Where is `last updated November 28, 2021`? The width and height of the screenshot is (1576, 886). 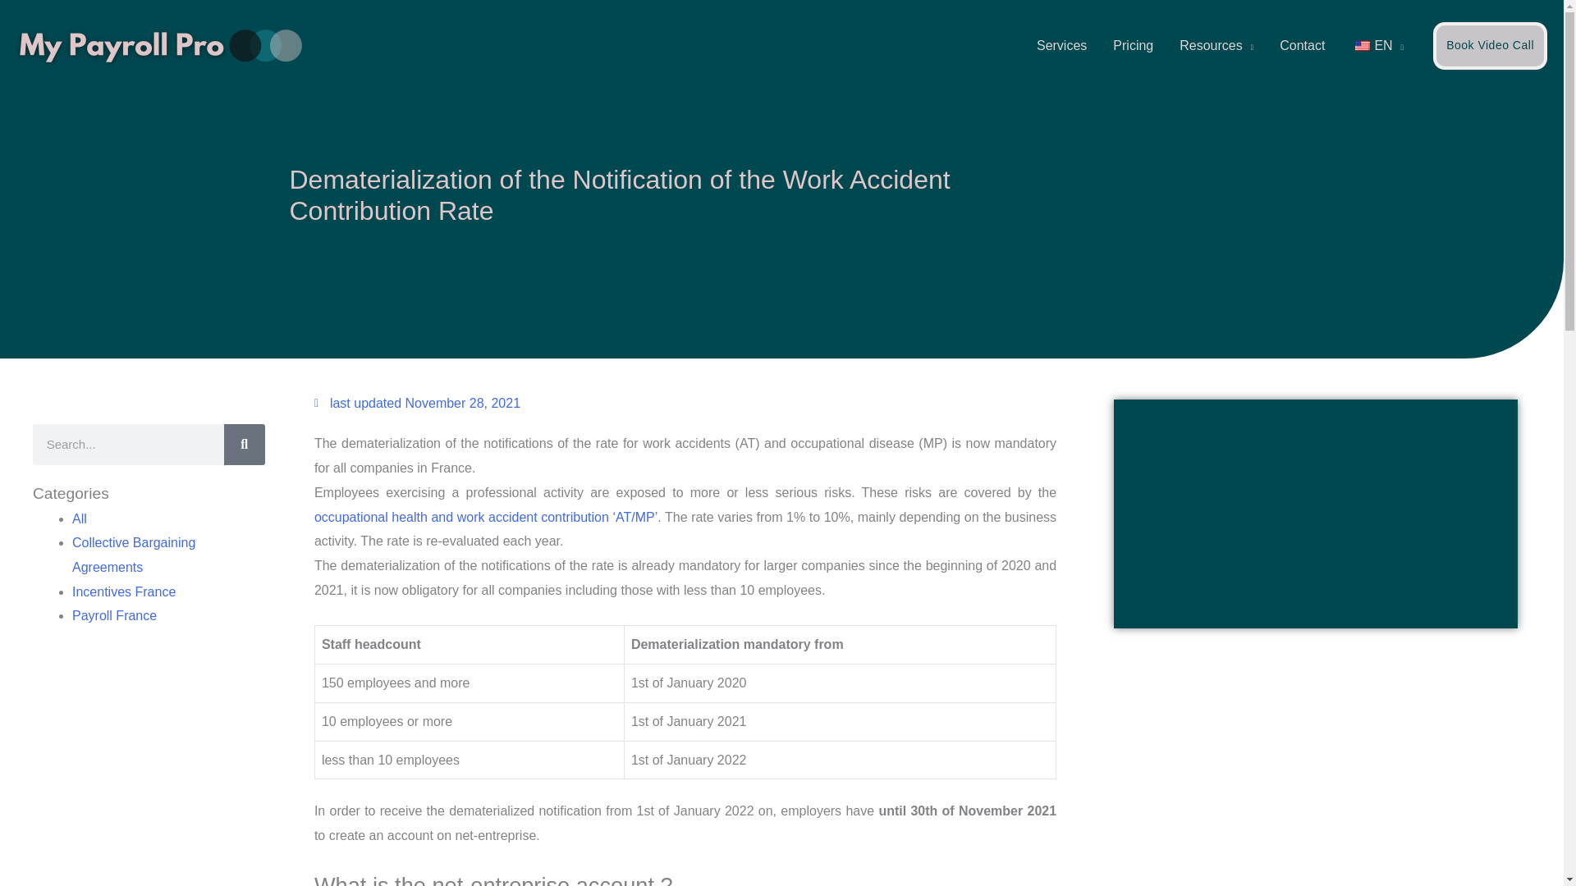
last updated November 28, 2021 is located at coordinates (417, 404).